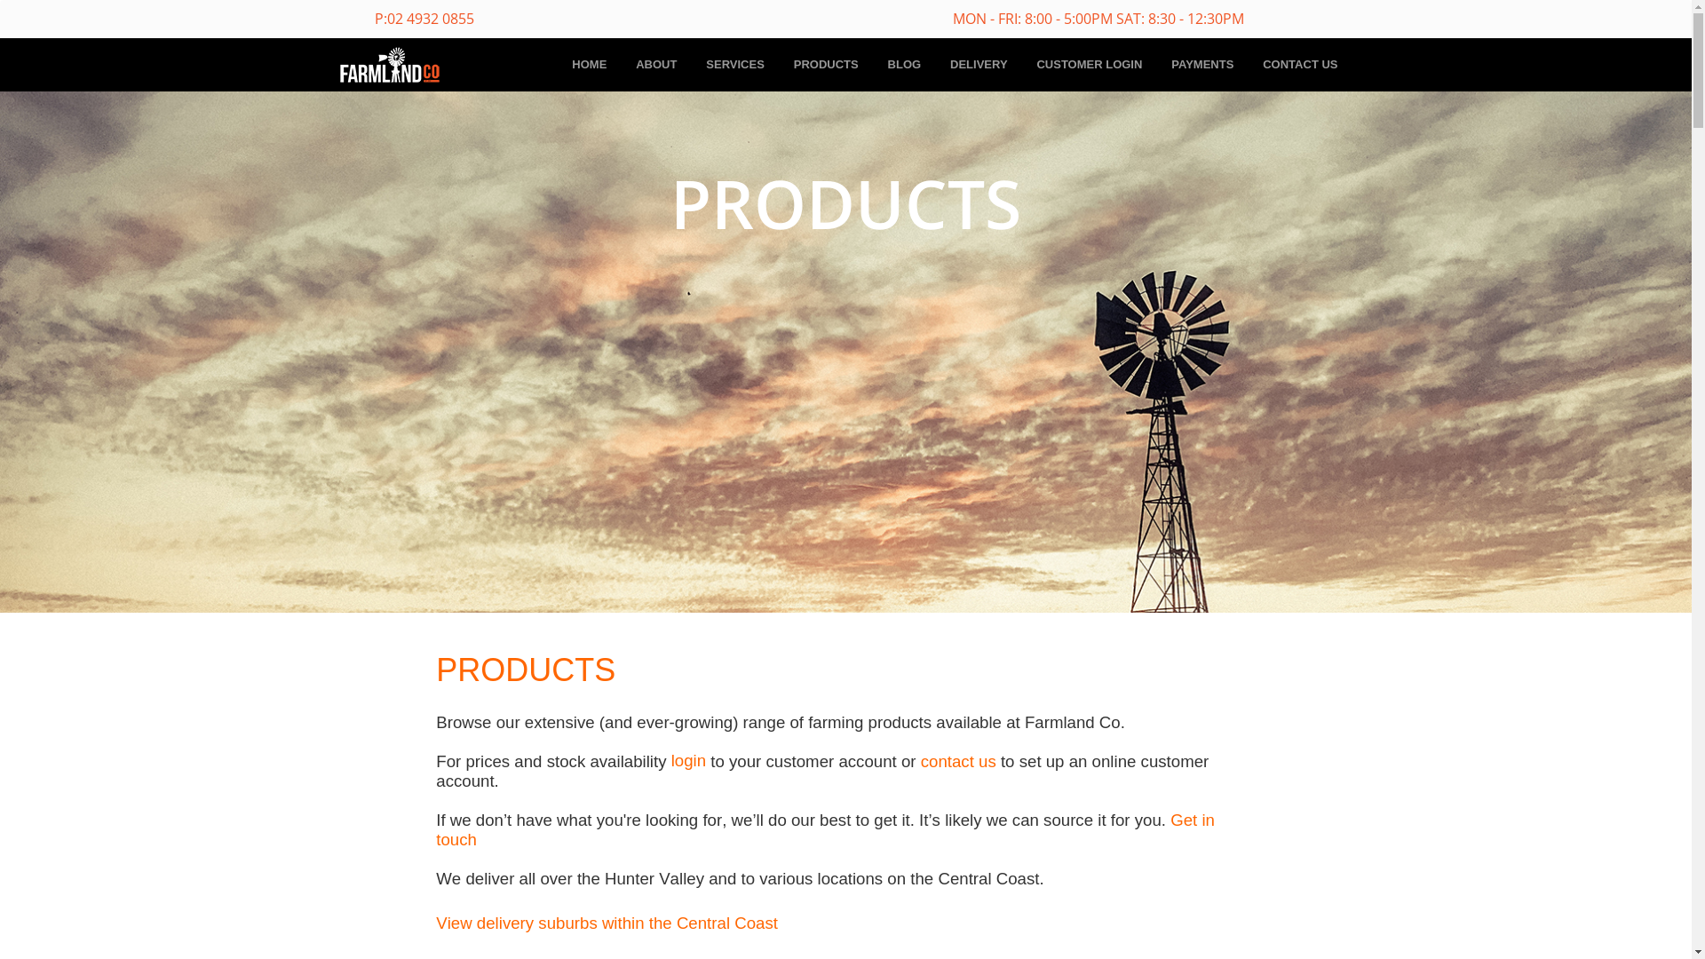 This screenshot has width=1705, height=959. I want to click on contact us, so click(959, 762).